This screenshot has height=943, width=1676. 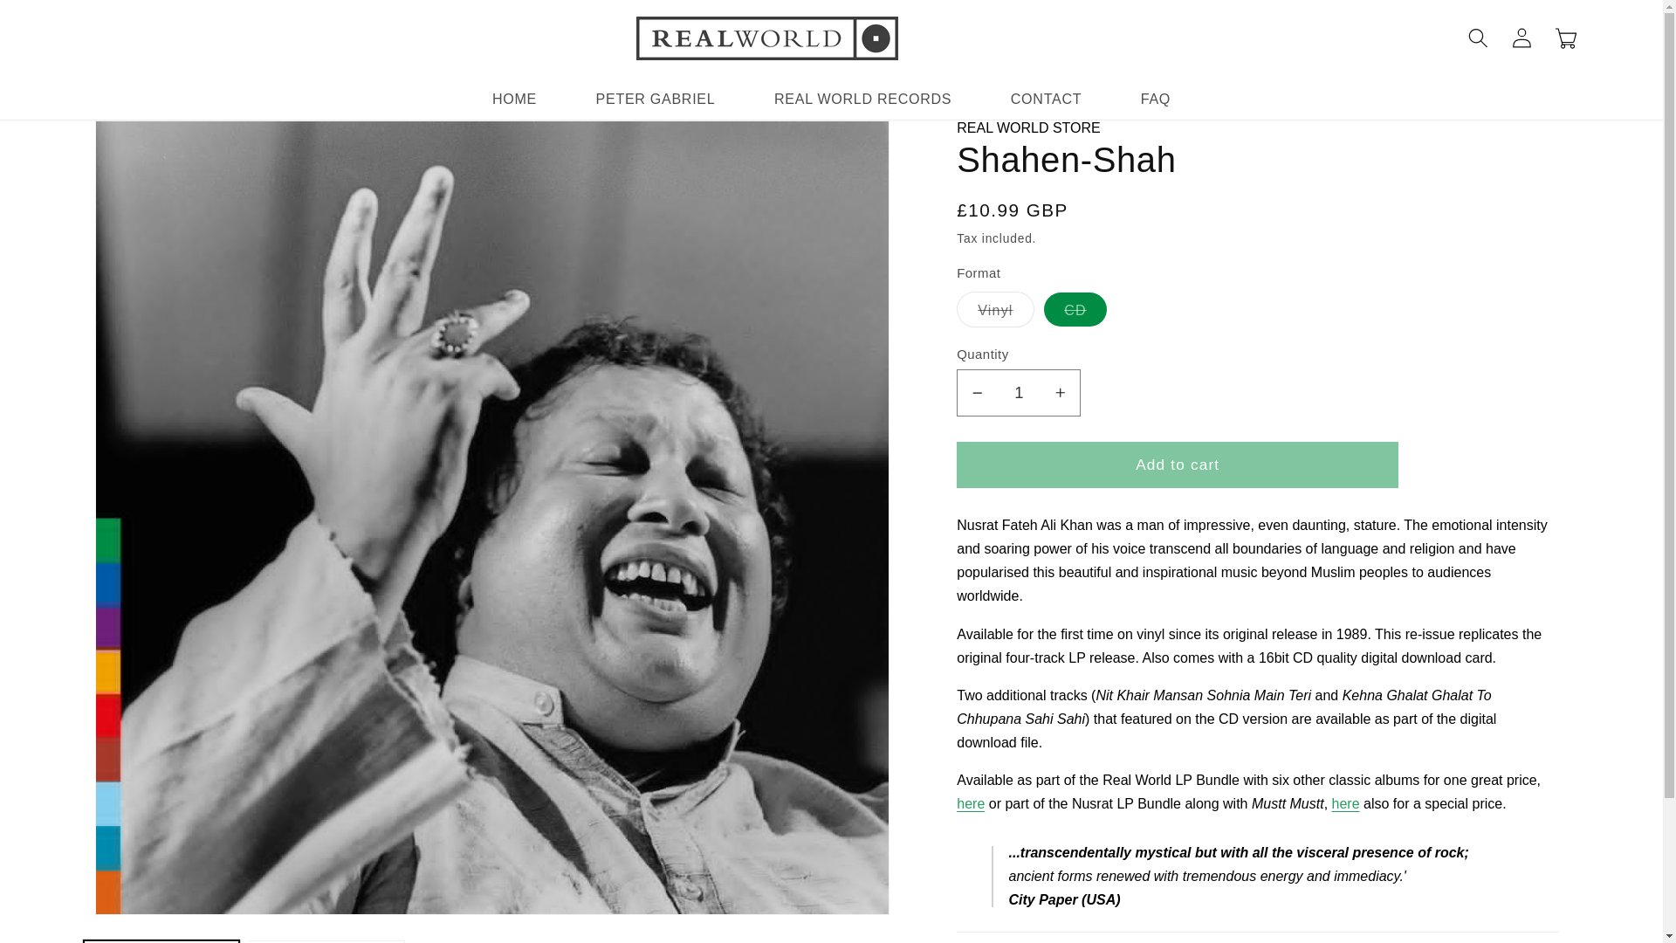 I want to click on HOME, so click(x=514, y=98).